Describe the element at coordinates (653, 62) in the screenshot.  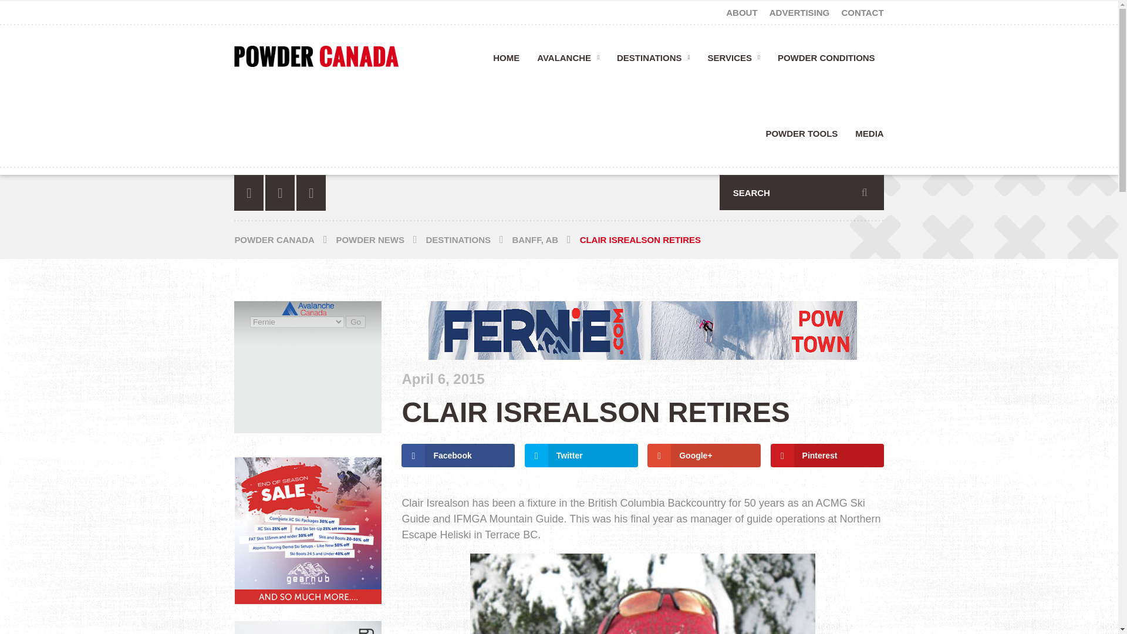
I see `DESTINATIONS` at that location.